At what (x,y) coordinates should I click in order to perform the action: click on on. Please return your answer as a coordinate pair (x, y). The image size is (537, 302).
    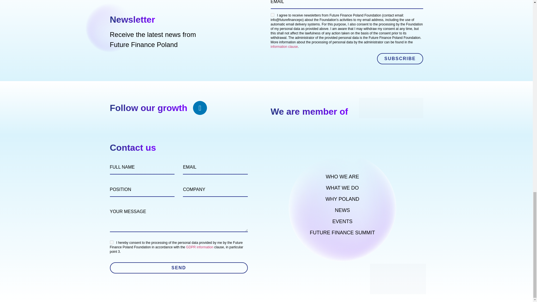
    Looking at the image, I should click on (272, 15).